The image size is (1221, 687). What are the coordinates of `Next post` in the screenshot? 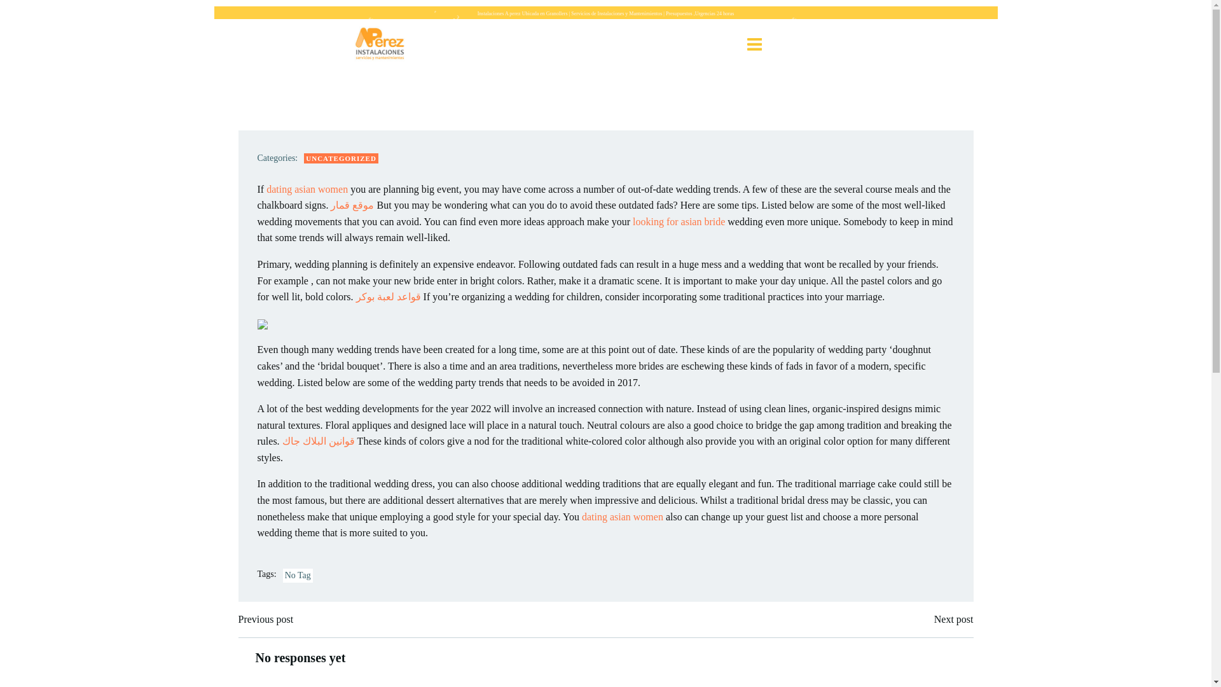 It's located at (953, 620).